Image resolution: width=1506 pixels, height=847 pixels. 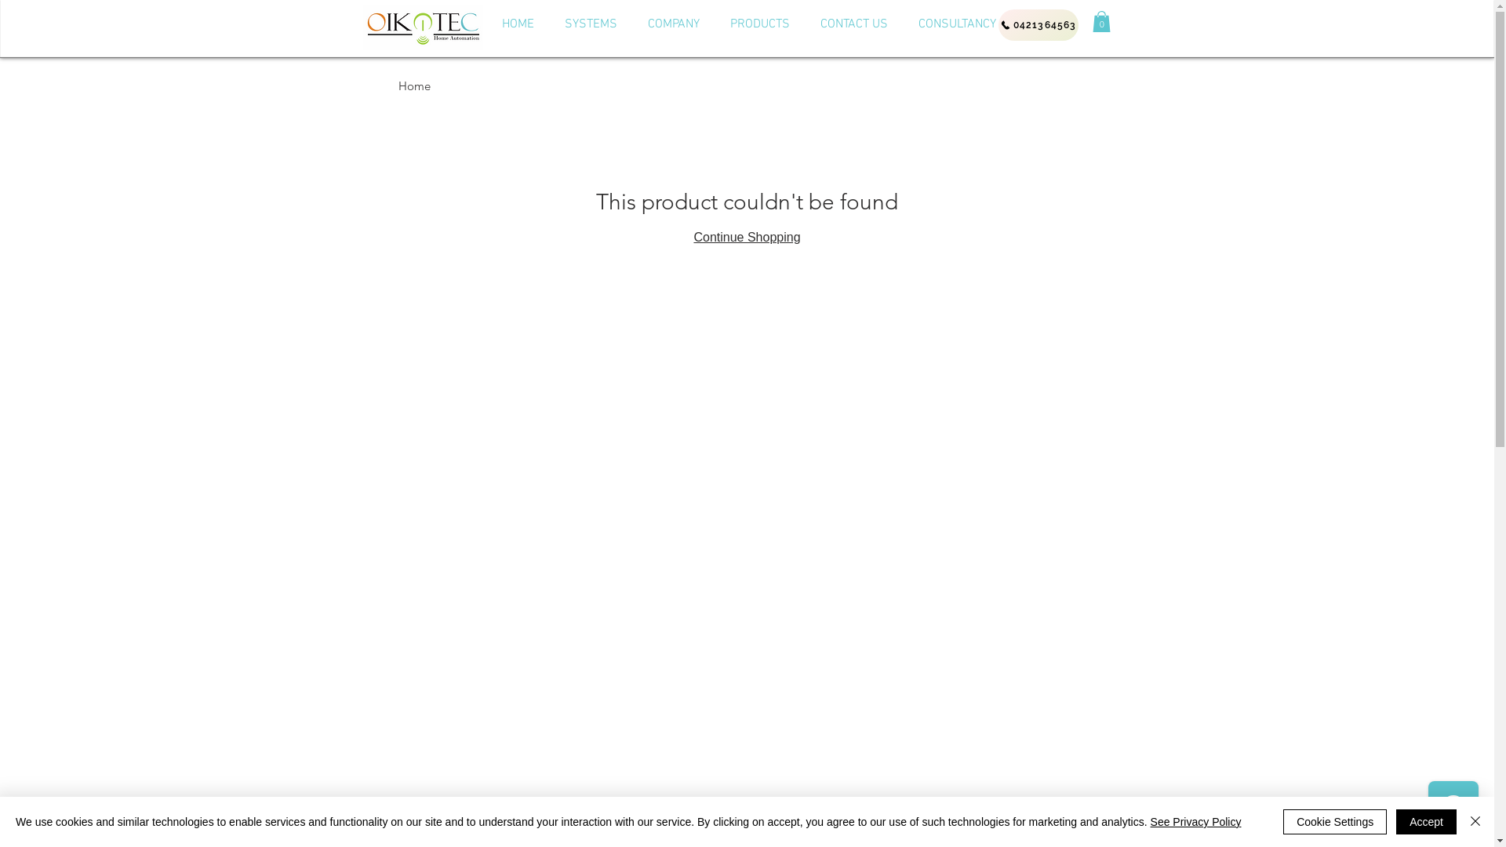 What do you see at coordinates (761, 24) in the screenshot?
I see `PRODUCTS` at bounding box center [761, 24].